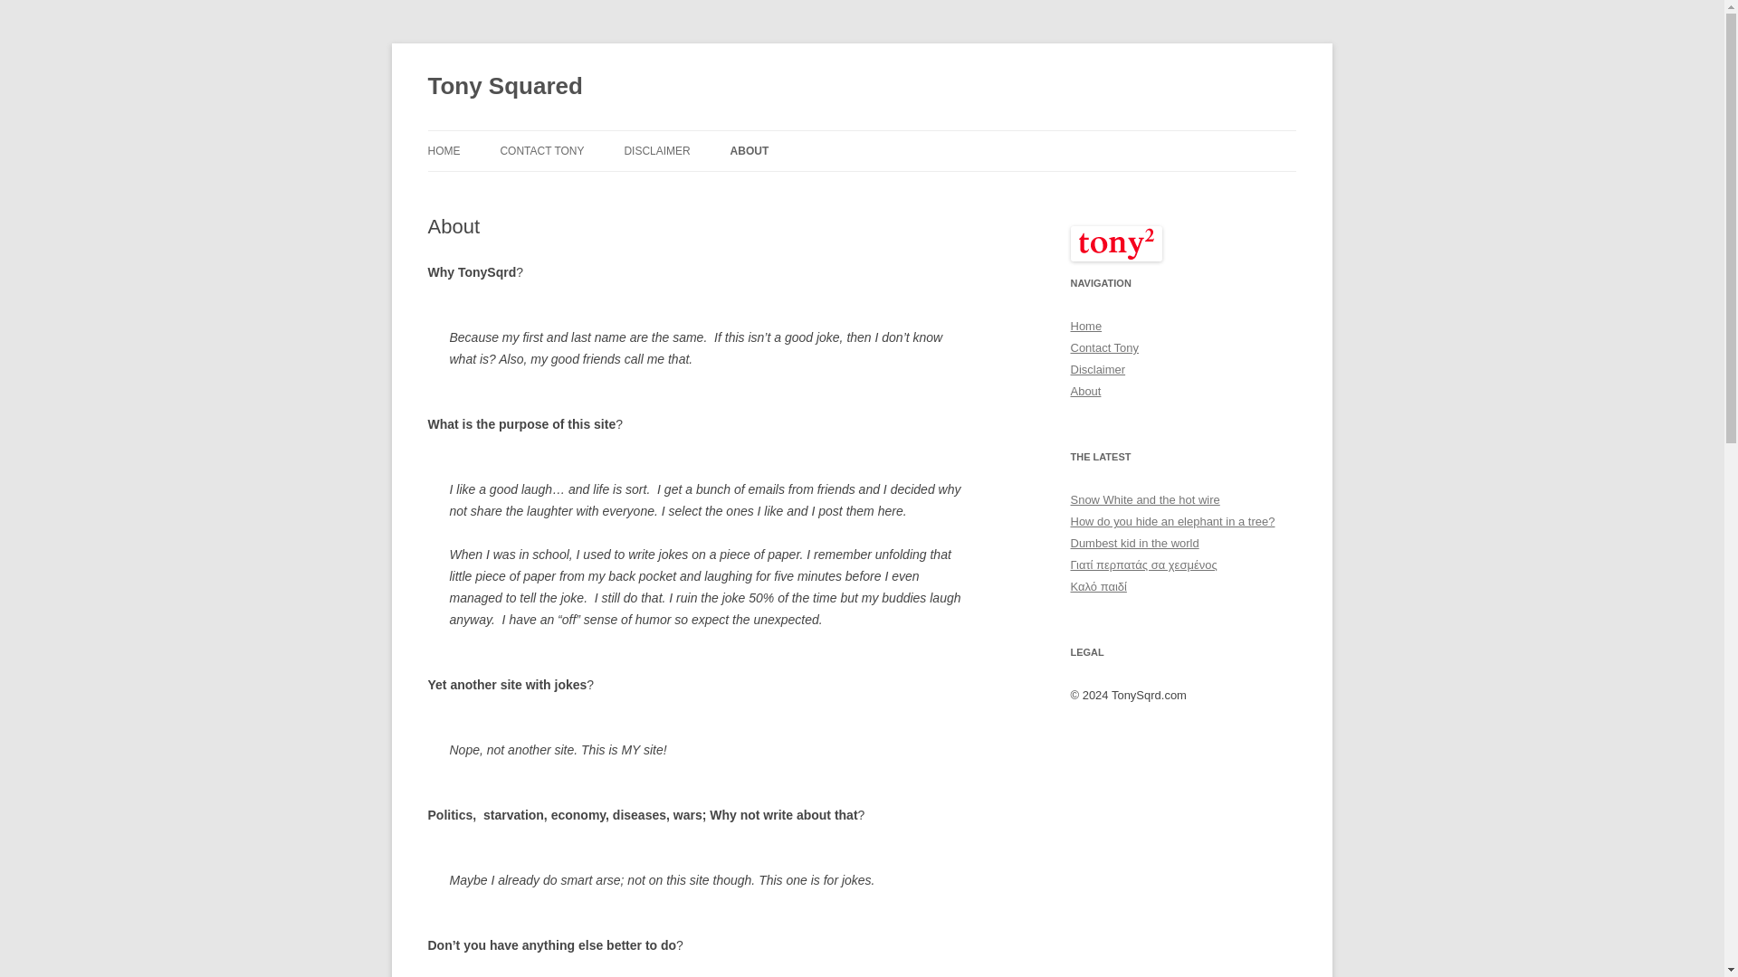  I want to click on CONTACT TONY, so click(541, 150).